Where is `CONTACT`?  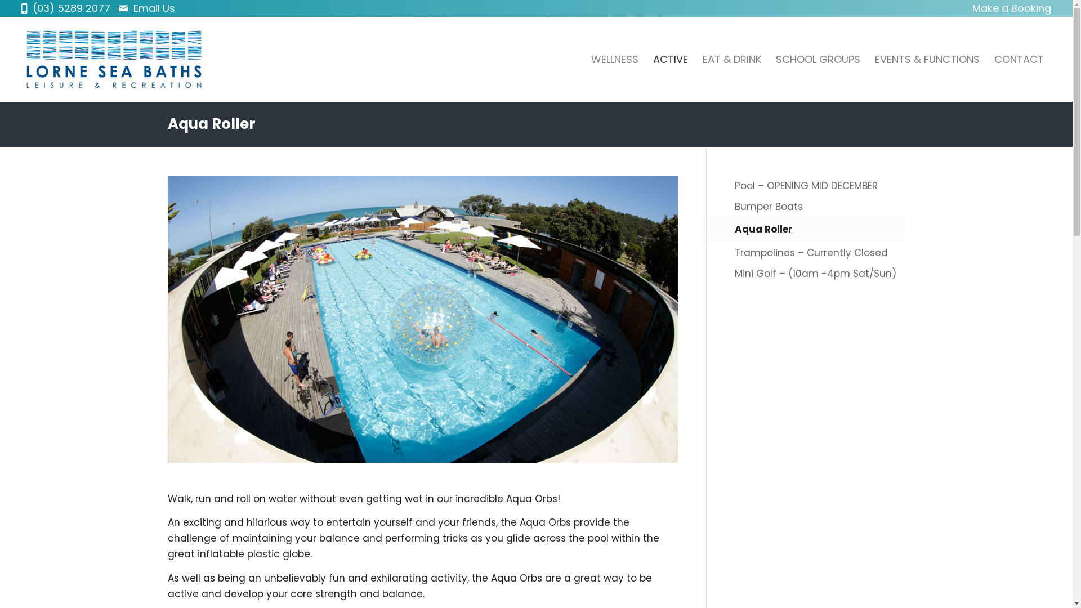
CONTACT is located at coordinates (1019, 60).